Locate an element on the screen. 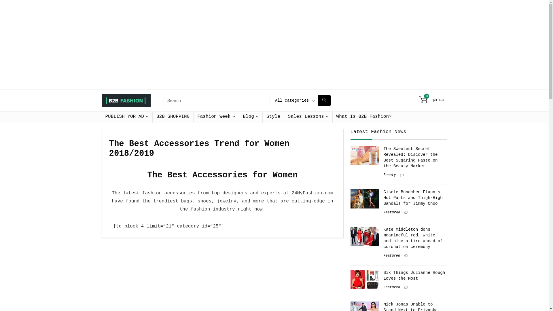 The width and height of the screenshot is (553, 311). B2B SHOPPING is located at coordinates (173, 117).